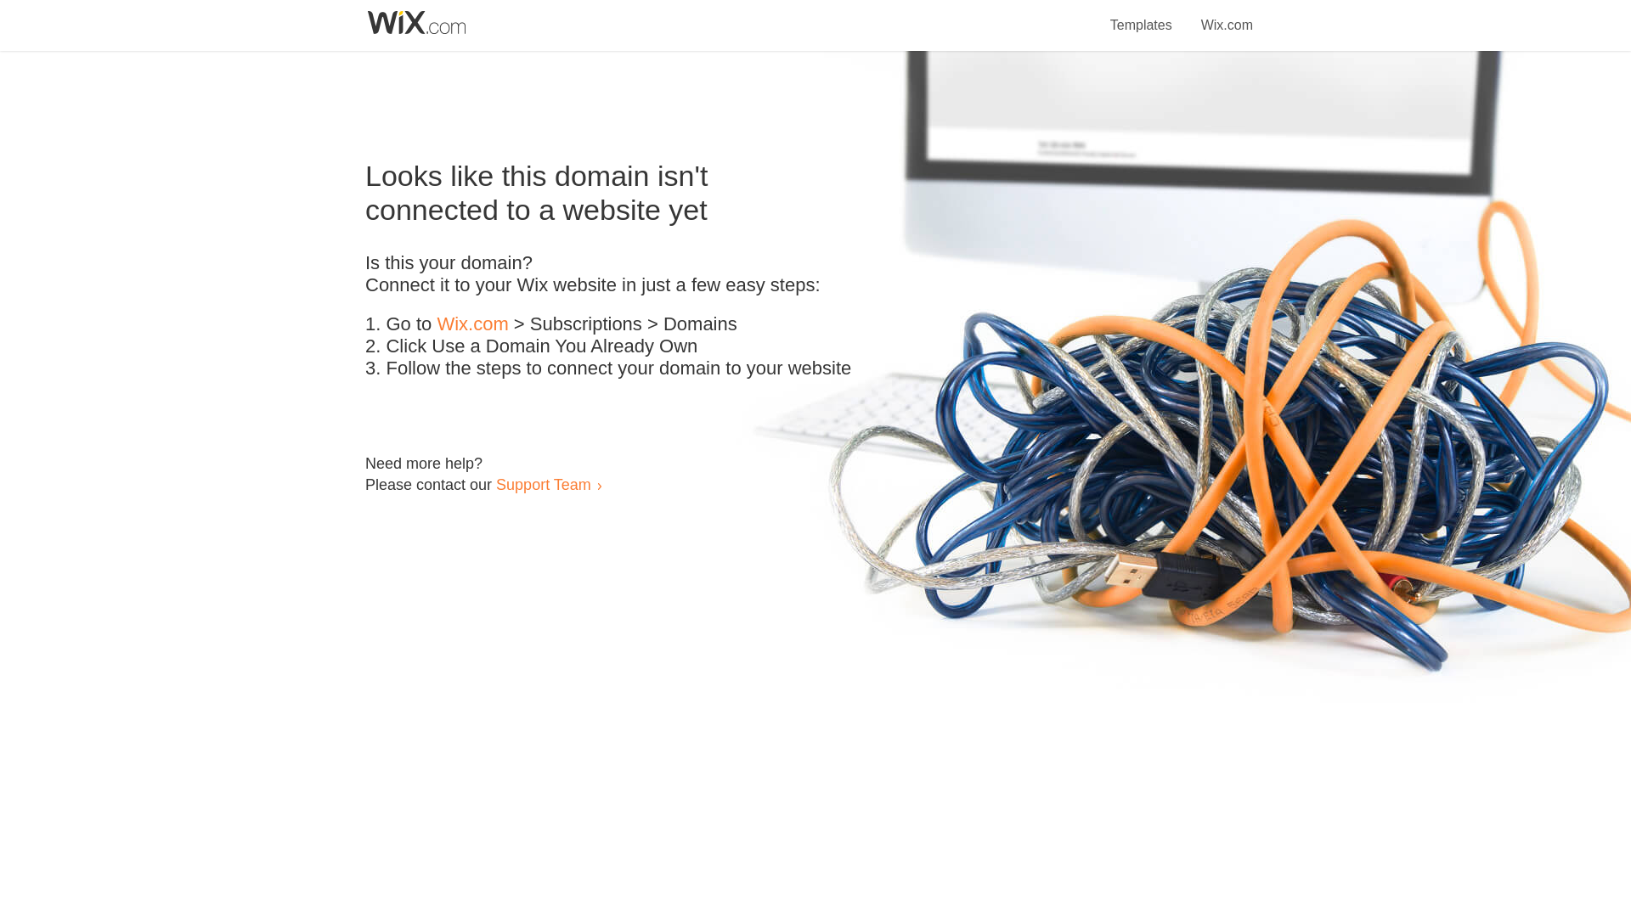  What do you see at coordinates (1142, 15) in the screenshot?
I see `Templates` at bounding box center [1142, 15].